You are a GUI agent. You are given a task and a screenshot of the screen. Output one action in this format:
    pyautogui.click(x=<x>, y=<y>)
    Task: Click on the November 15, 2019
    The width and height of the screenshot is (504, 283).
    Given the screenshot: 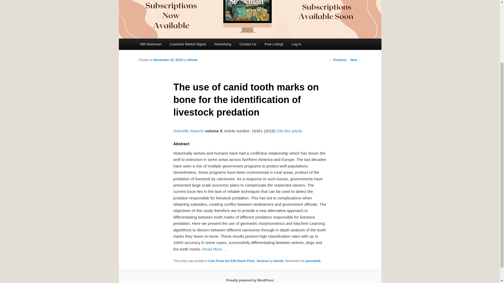 What is the action you would take?
    pyautogui.click(x=168, y=60)
    